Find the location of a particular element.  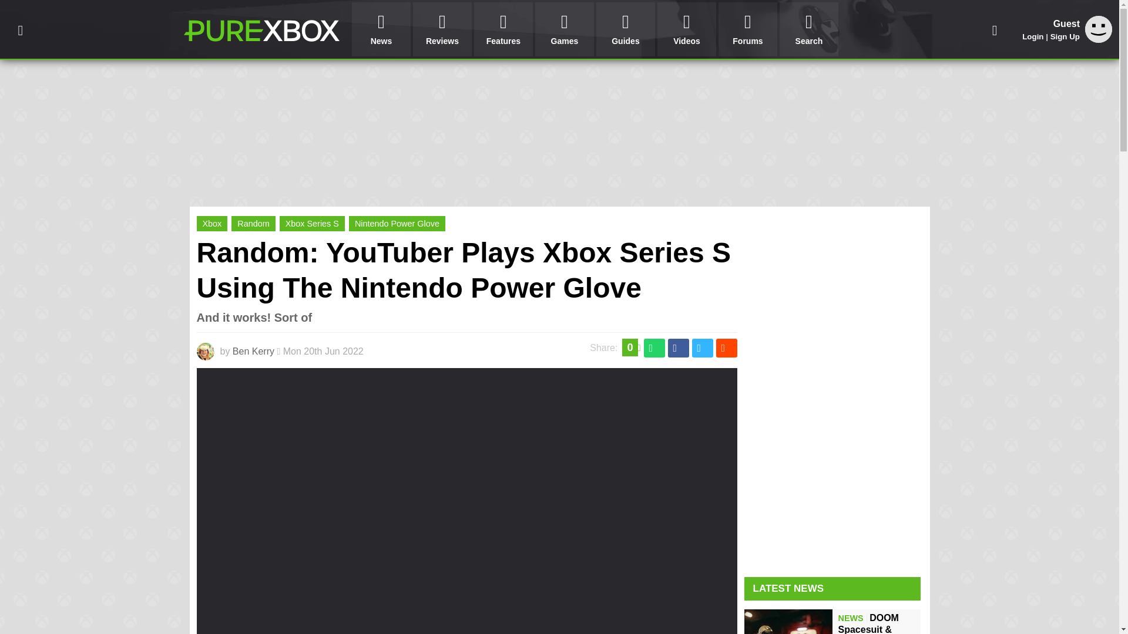

Login is located at coordinates (1033, 36).